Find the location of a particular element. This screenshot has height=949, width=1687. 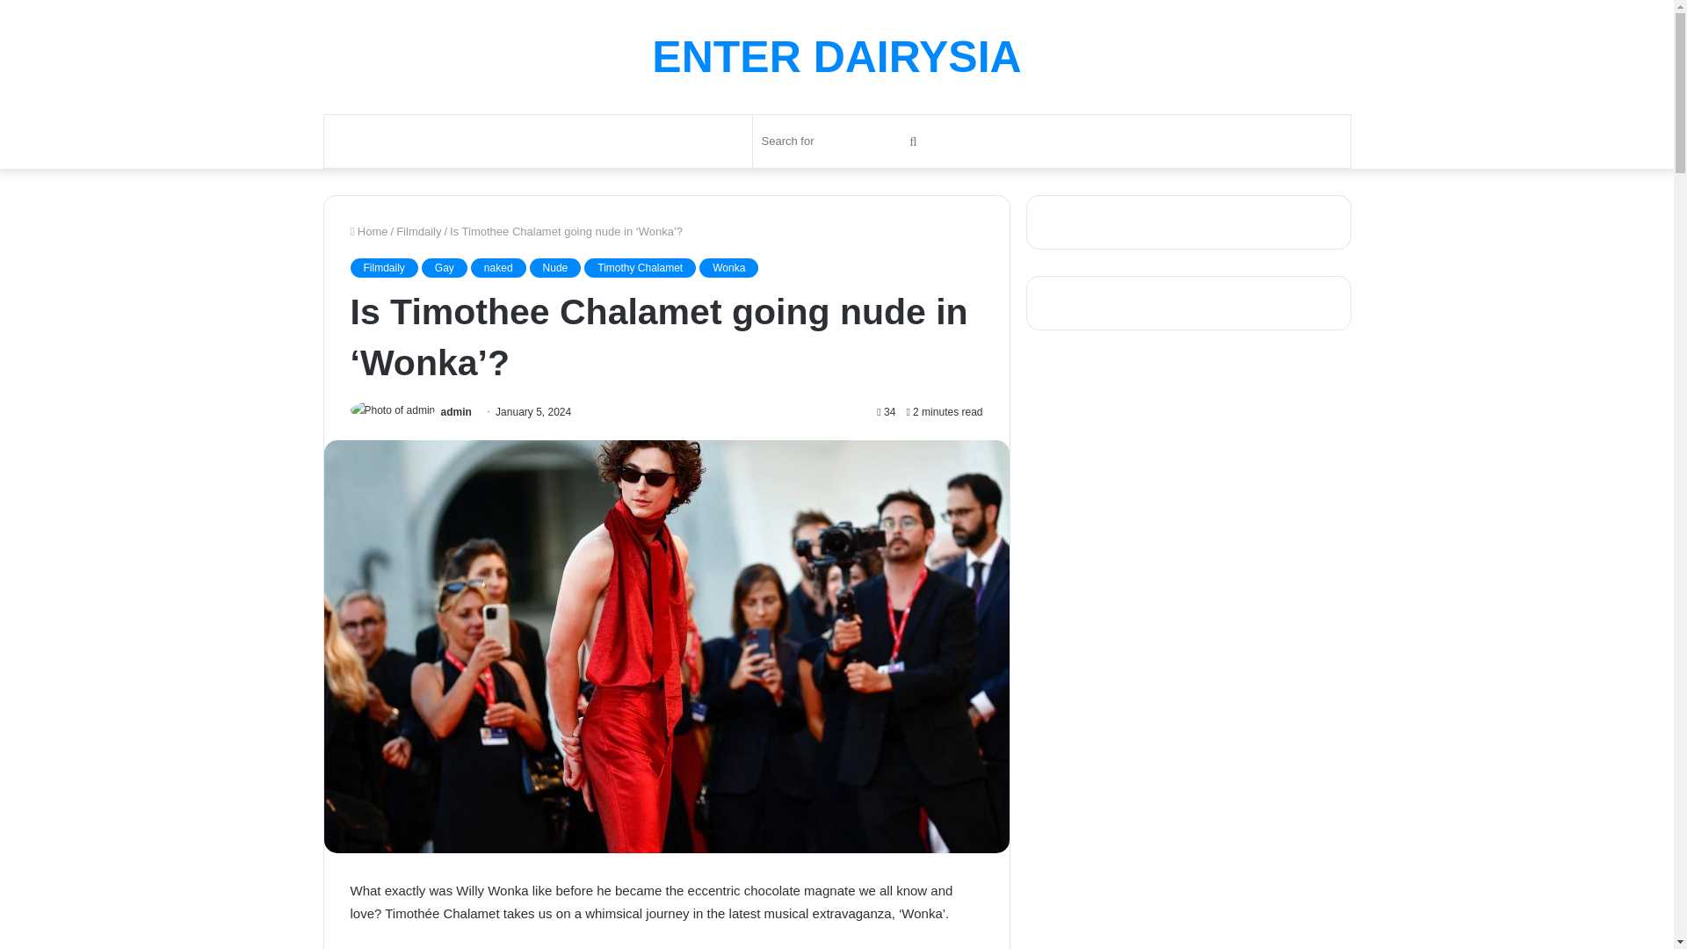

Gay is located at coordinates (445, 267).